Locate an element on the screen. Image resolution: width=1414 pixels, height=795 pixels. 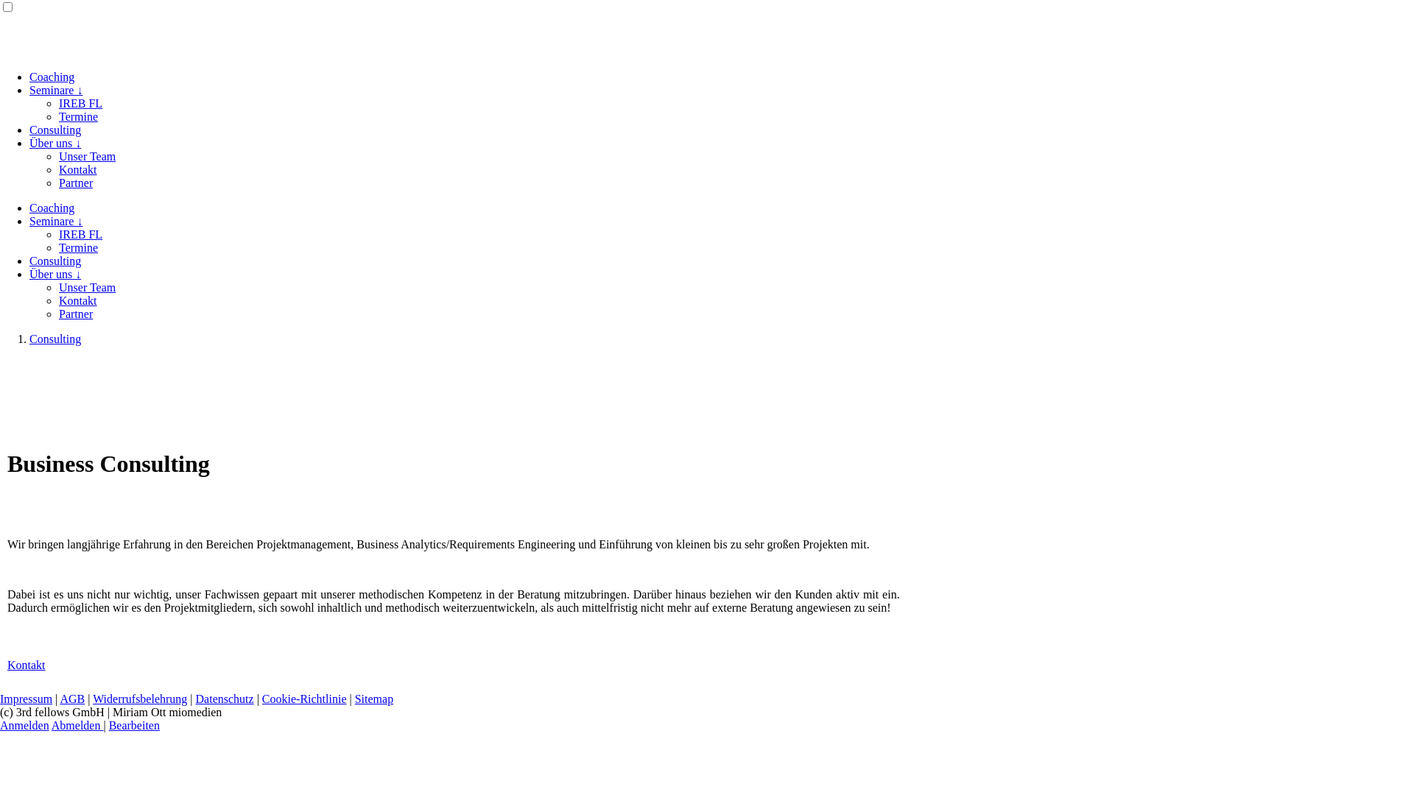
Coaching is located at coordinates (52, 77).